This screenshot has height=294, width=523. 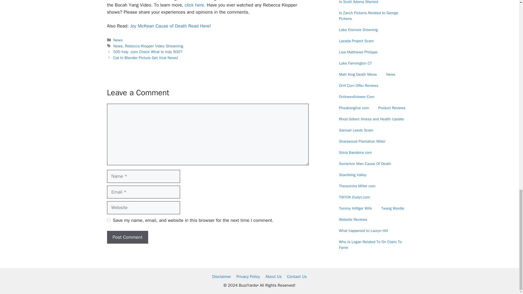 What do you see at coordinates (118, 46) in the screenshot?
I see `News` at bounding box center [118, 46].